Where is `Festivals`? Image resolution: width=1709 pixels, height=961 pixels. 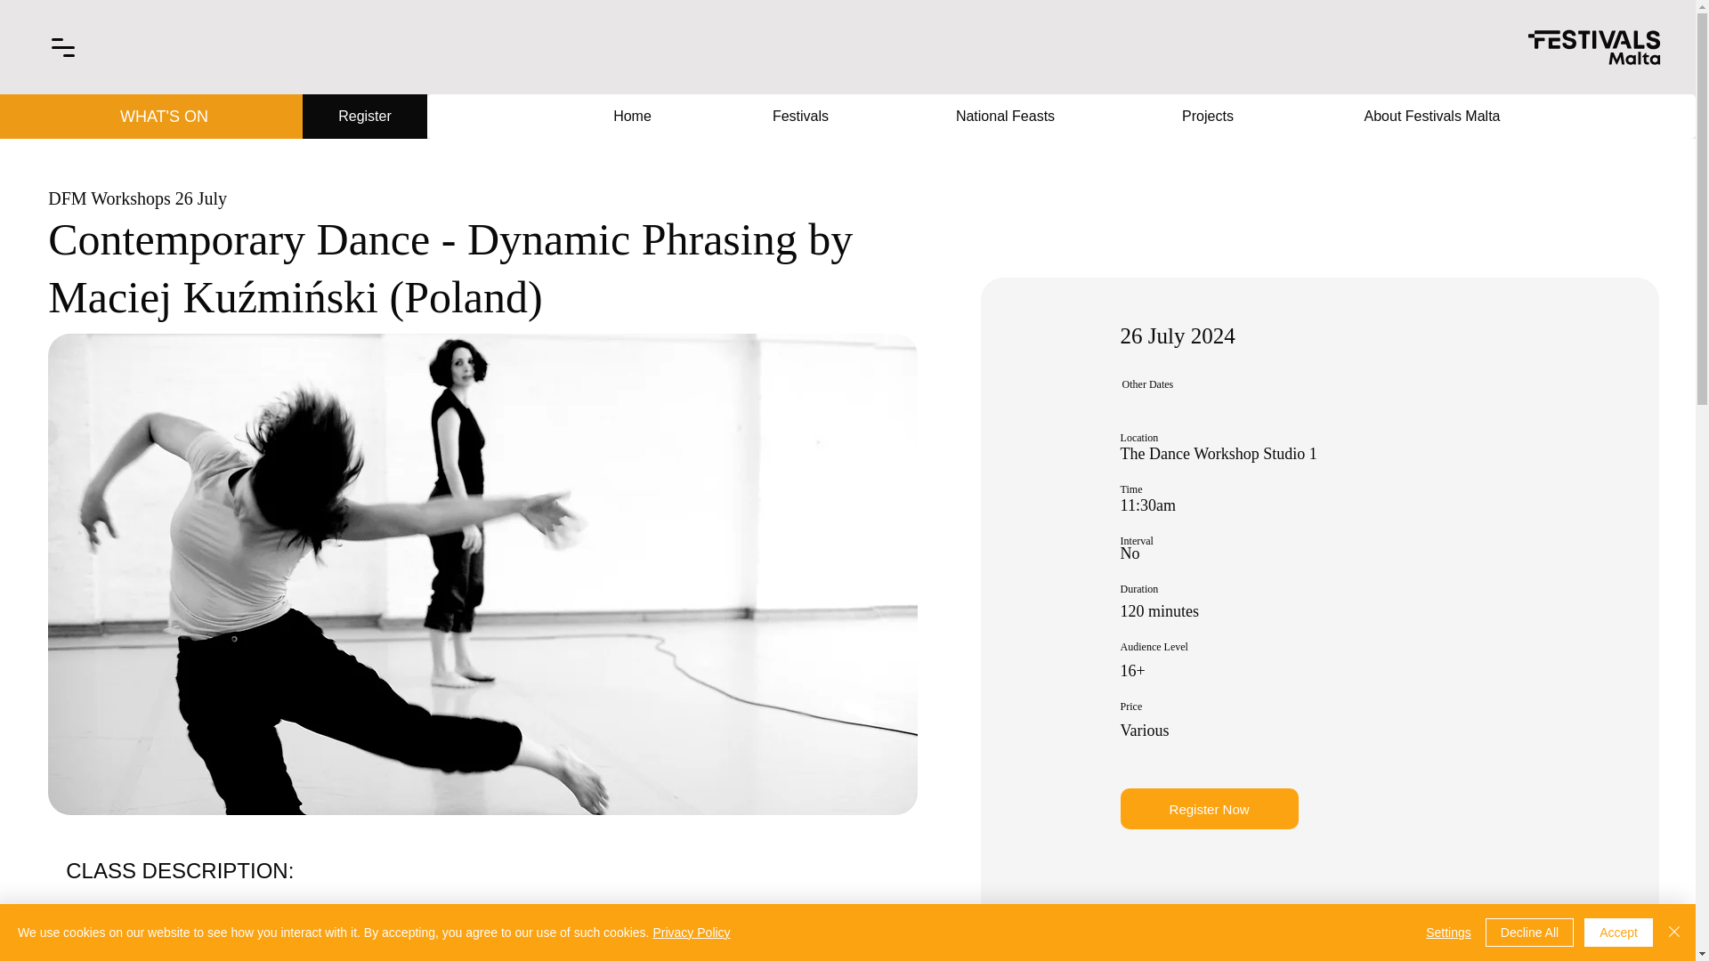
Festivals is located at coordinates (800, 117).